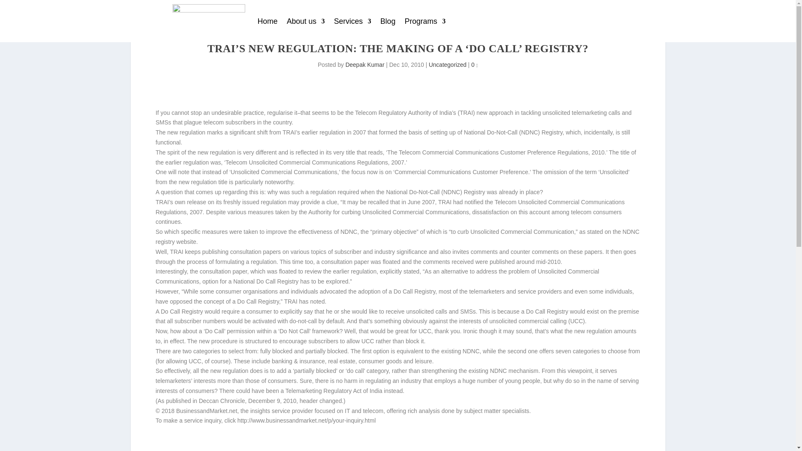 This screenshot has width=802, height=451. What do you see at coordinates (365, 64) in the screenshot?
I see `Deepak Kumar` at bounding box center [365, 64].